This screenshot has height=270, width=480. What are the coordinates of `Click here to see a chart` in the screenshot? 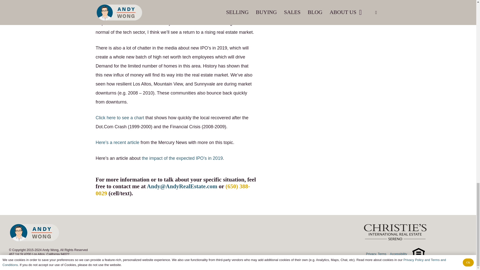 It's located at (120, 117).